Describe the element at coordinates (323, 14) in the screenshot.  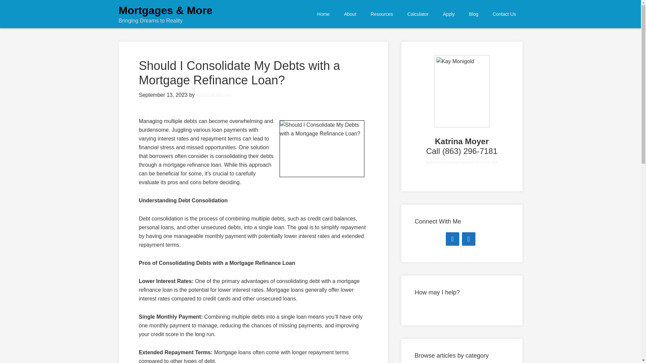
I see `Home` at that location.